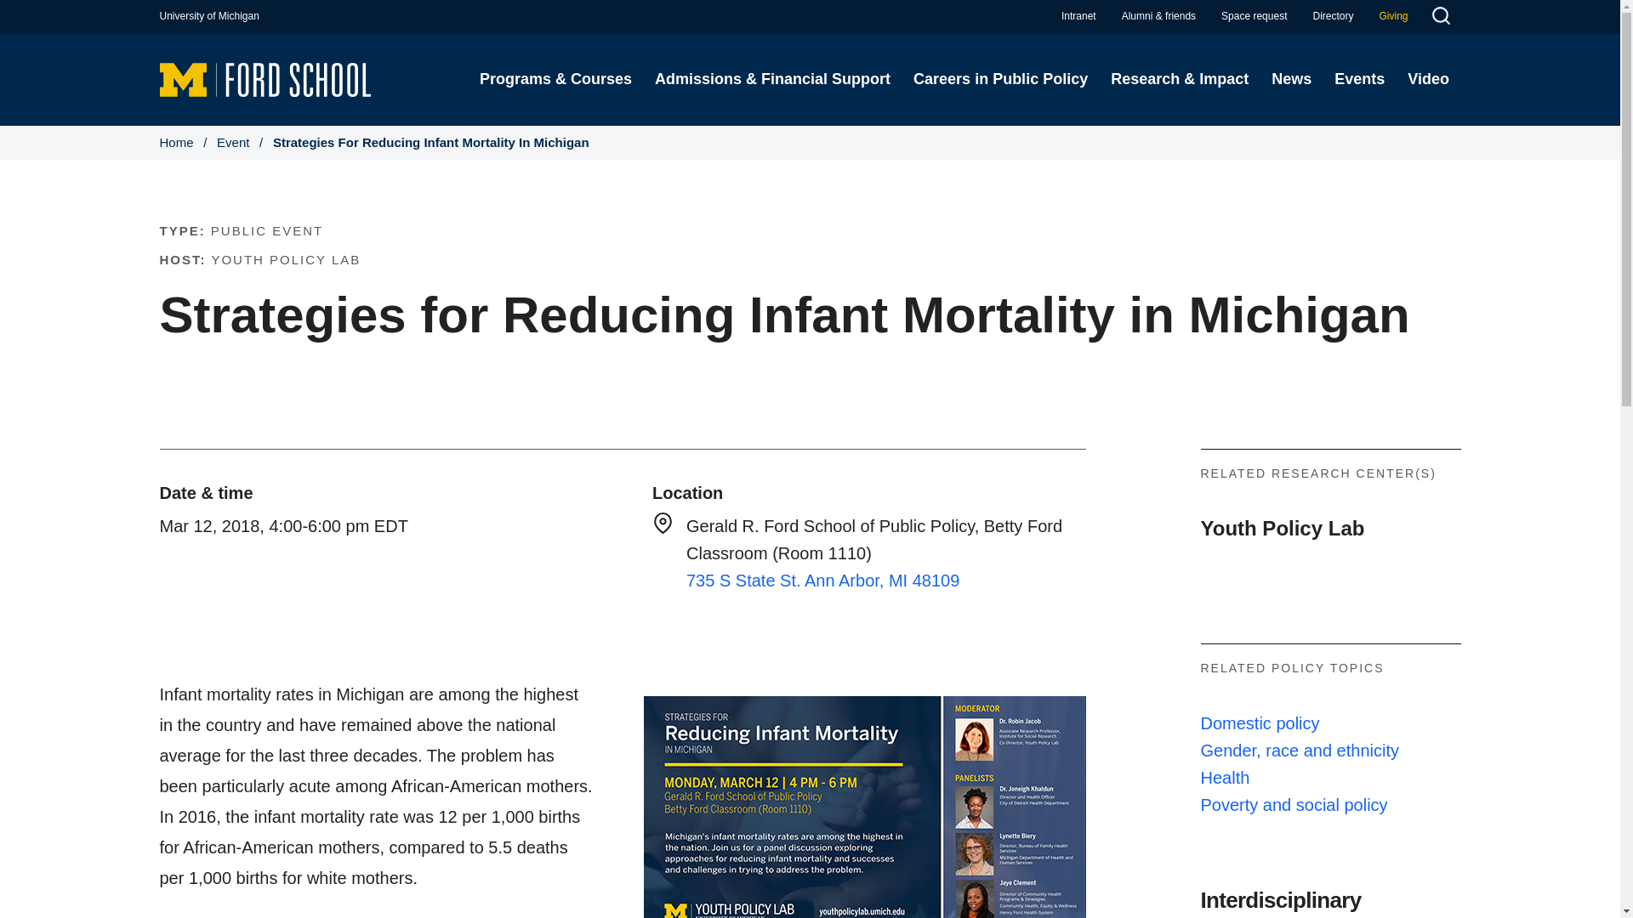  Describe the element at coordinates (1440, 18) in the screenshot. I see `Search Toggle` at that location.